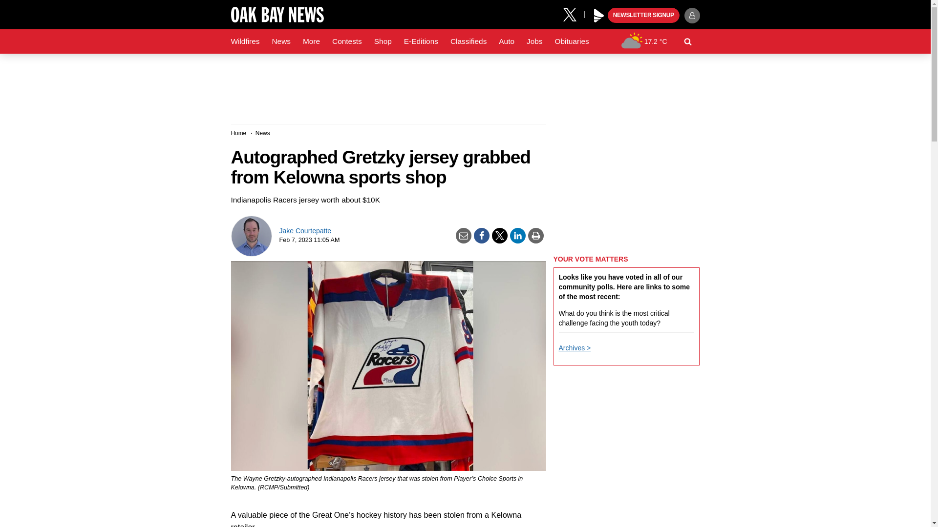 Image resolution: width=938 pixels, height=527 pixels. Describe the element at coordinates (599, 16) in the screenshot. I see `Play` at that location.